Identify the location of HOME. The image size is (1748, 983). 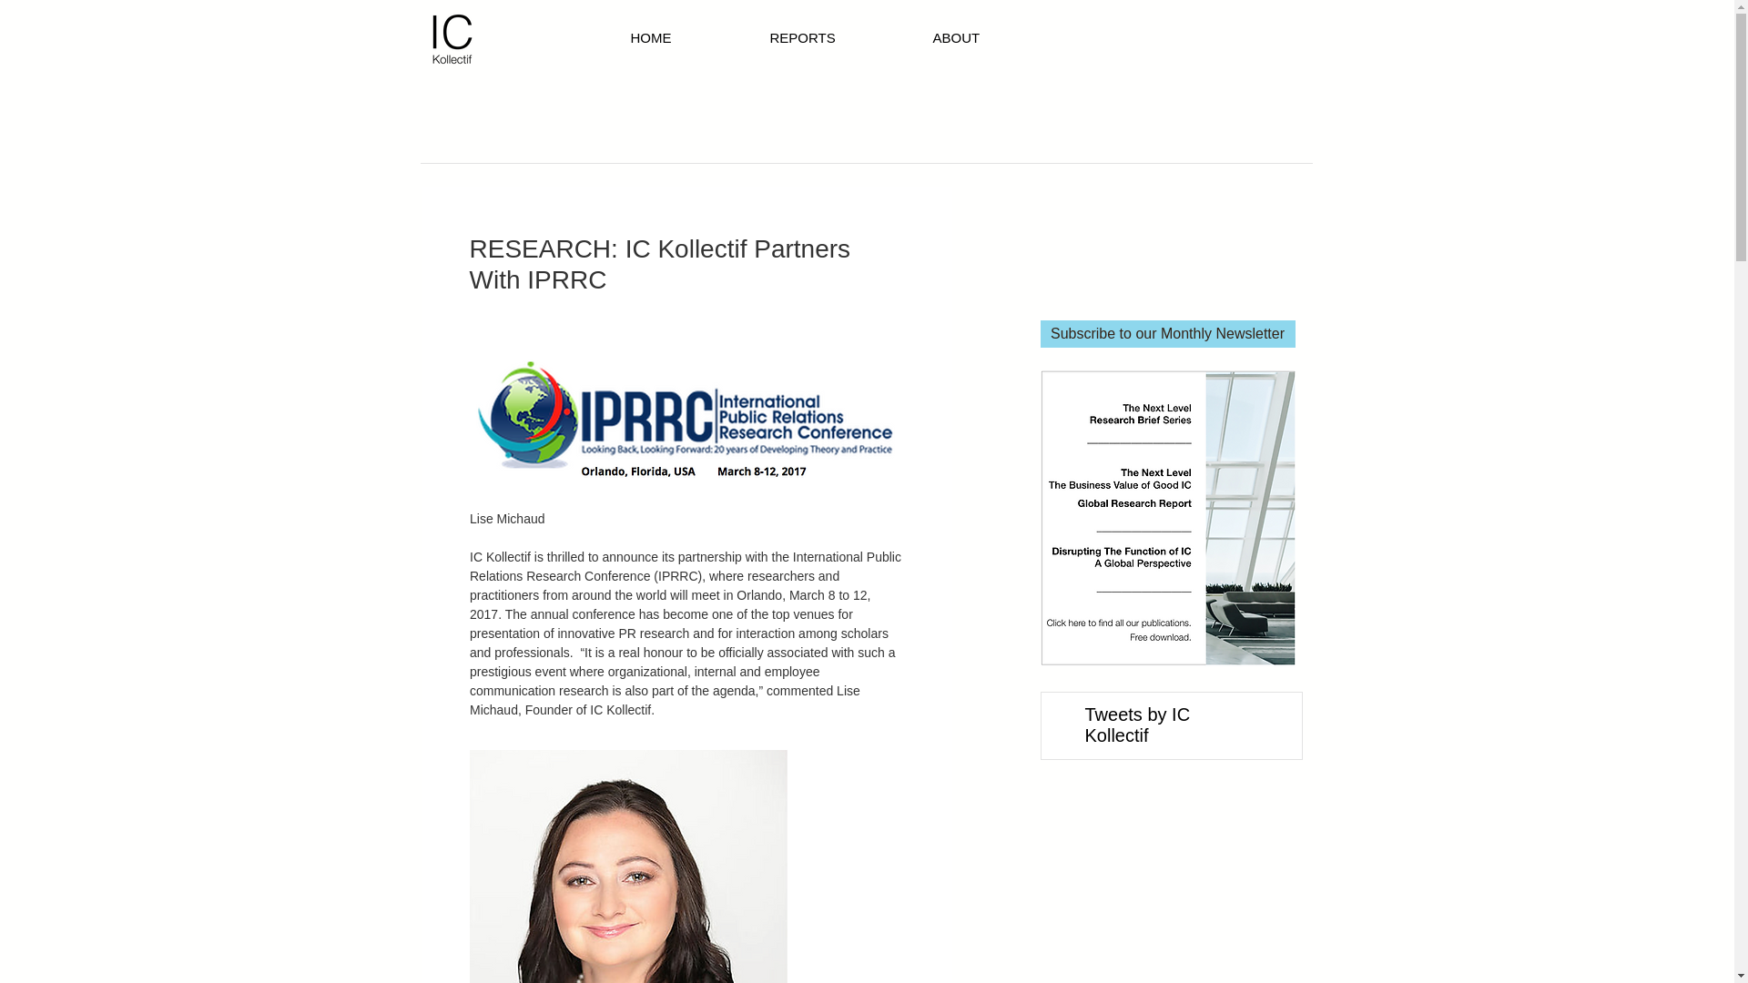
(690, 38).